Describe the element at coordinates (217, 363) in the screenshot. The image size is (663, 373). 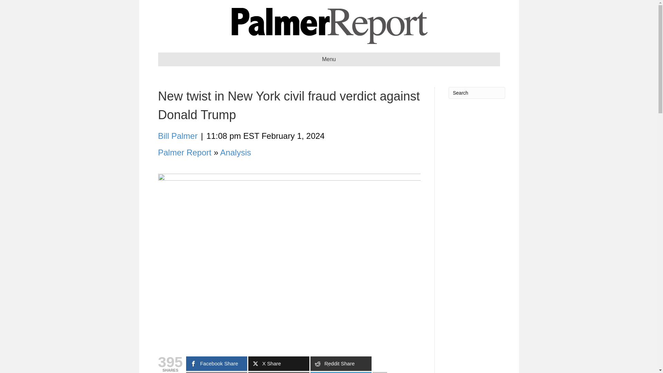
I see `Facebook Share` at that location.